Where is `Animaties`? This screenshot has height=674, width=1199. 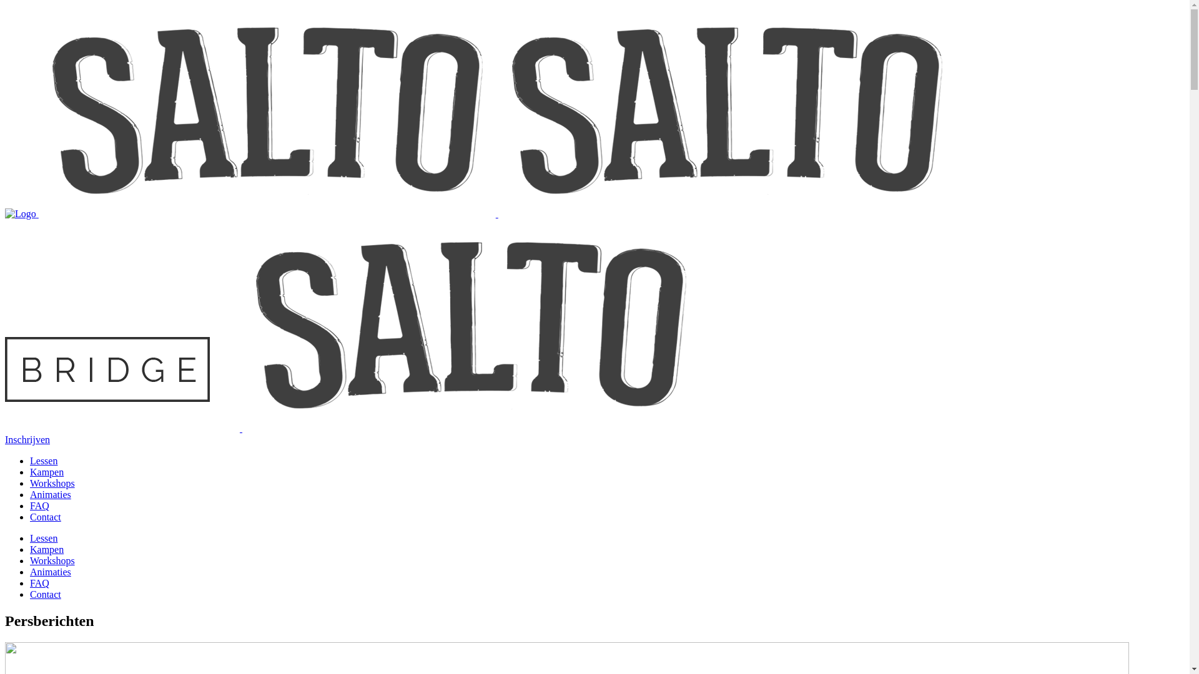
Animaties is located at coordinates (51, 572).